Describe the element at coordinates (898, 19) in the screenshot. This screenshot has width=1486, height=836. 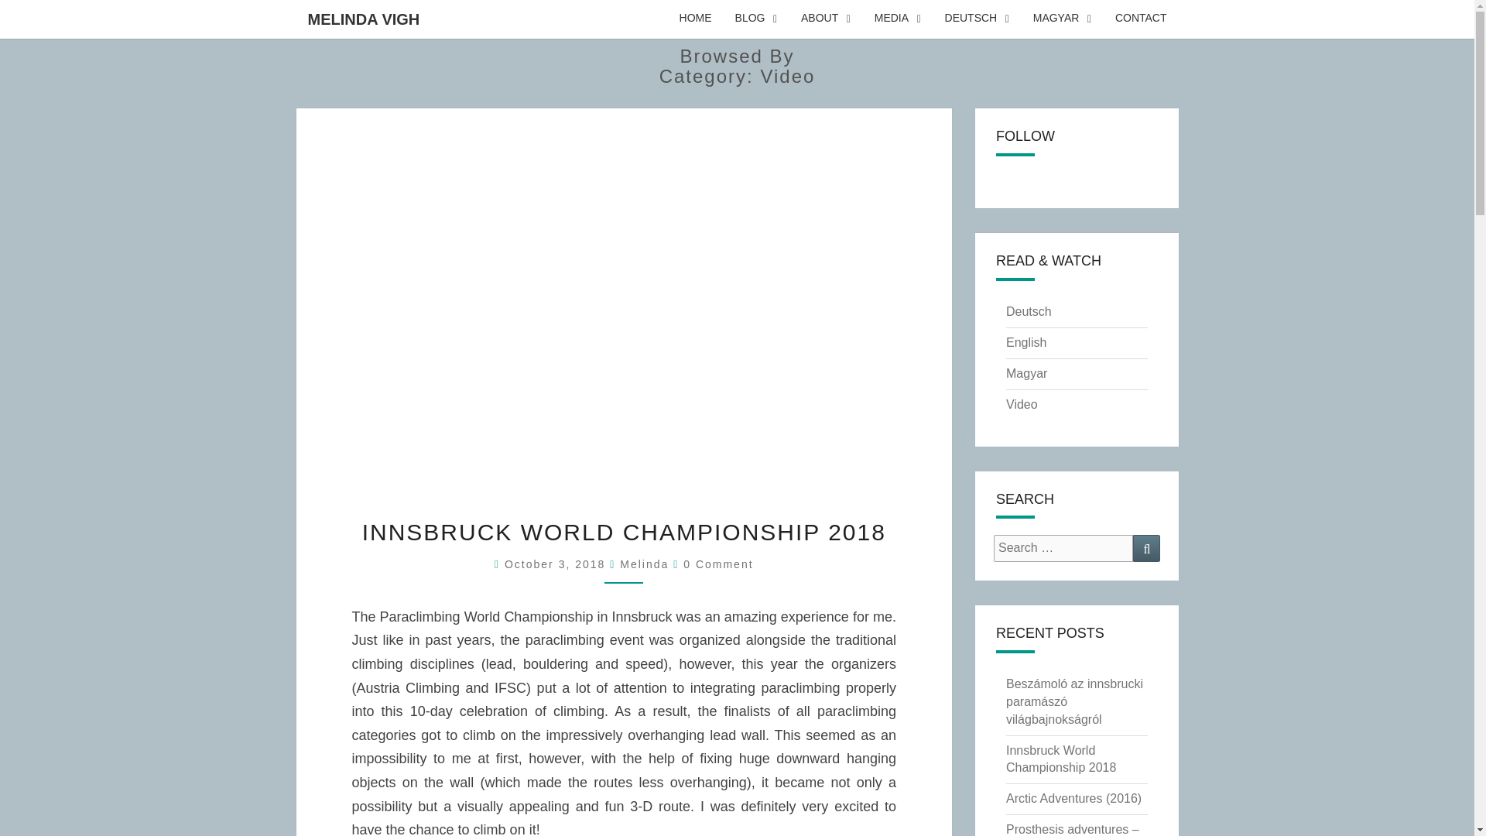
I see `MEDIA` at that location.